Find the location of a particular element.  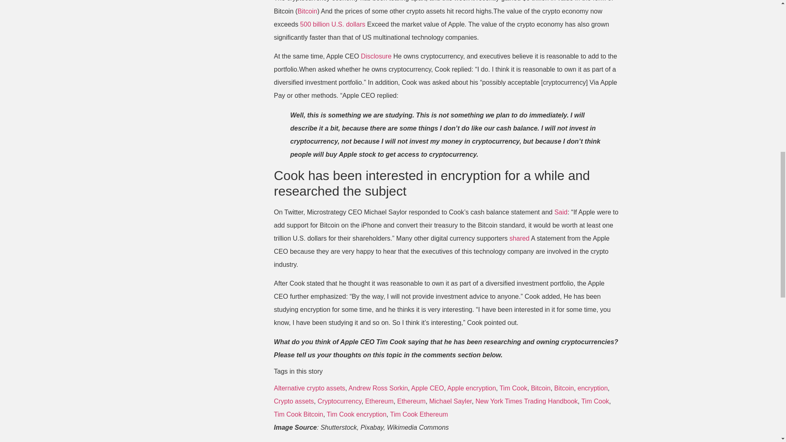

Said is located at coordinates (561, 212).